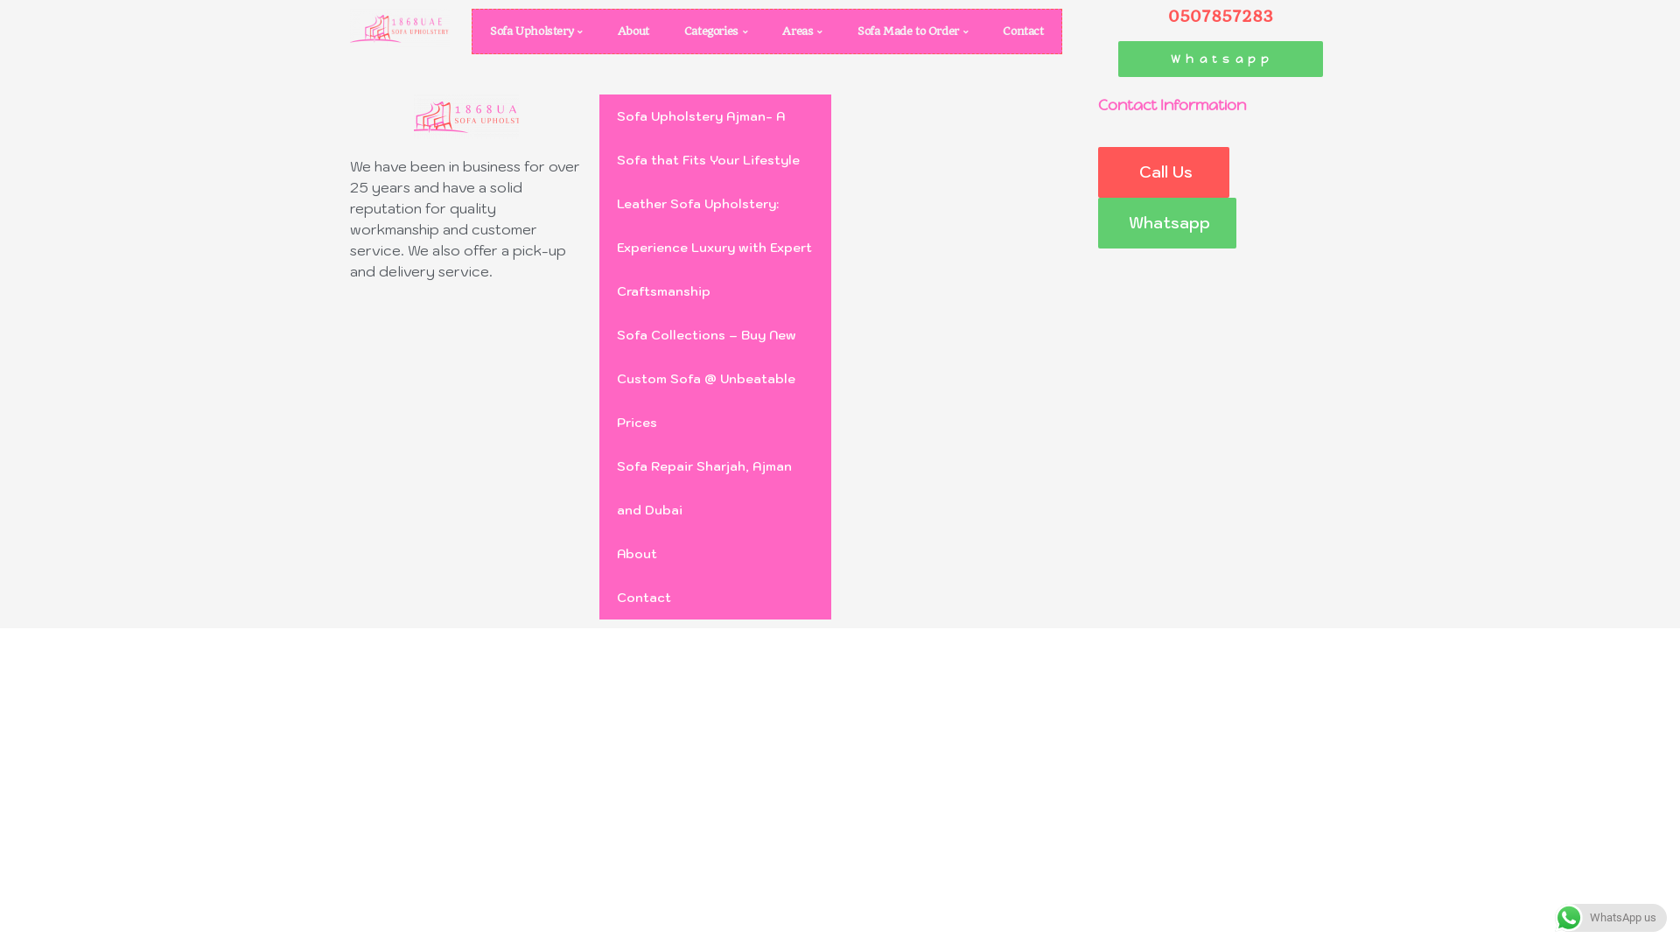 This screenshot has height=945, width=1680. I want to click on Contact, so click(1023, 31).